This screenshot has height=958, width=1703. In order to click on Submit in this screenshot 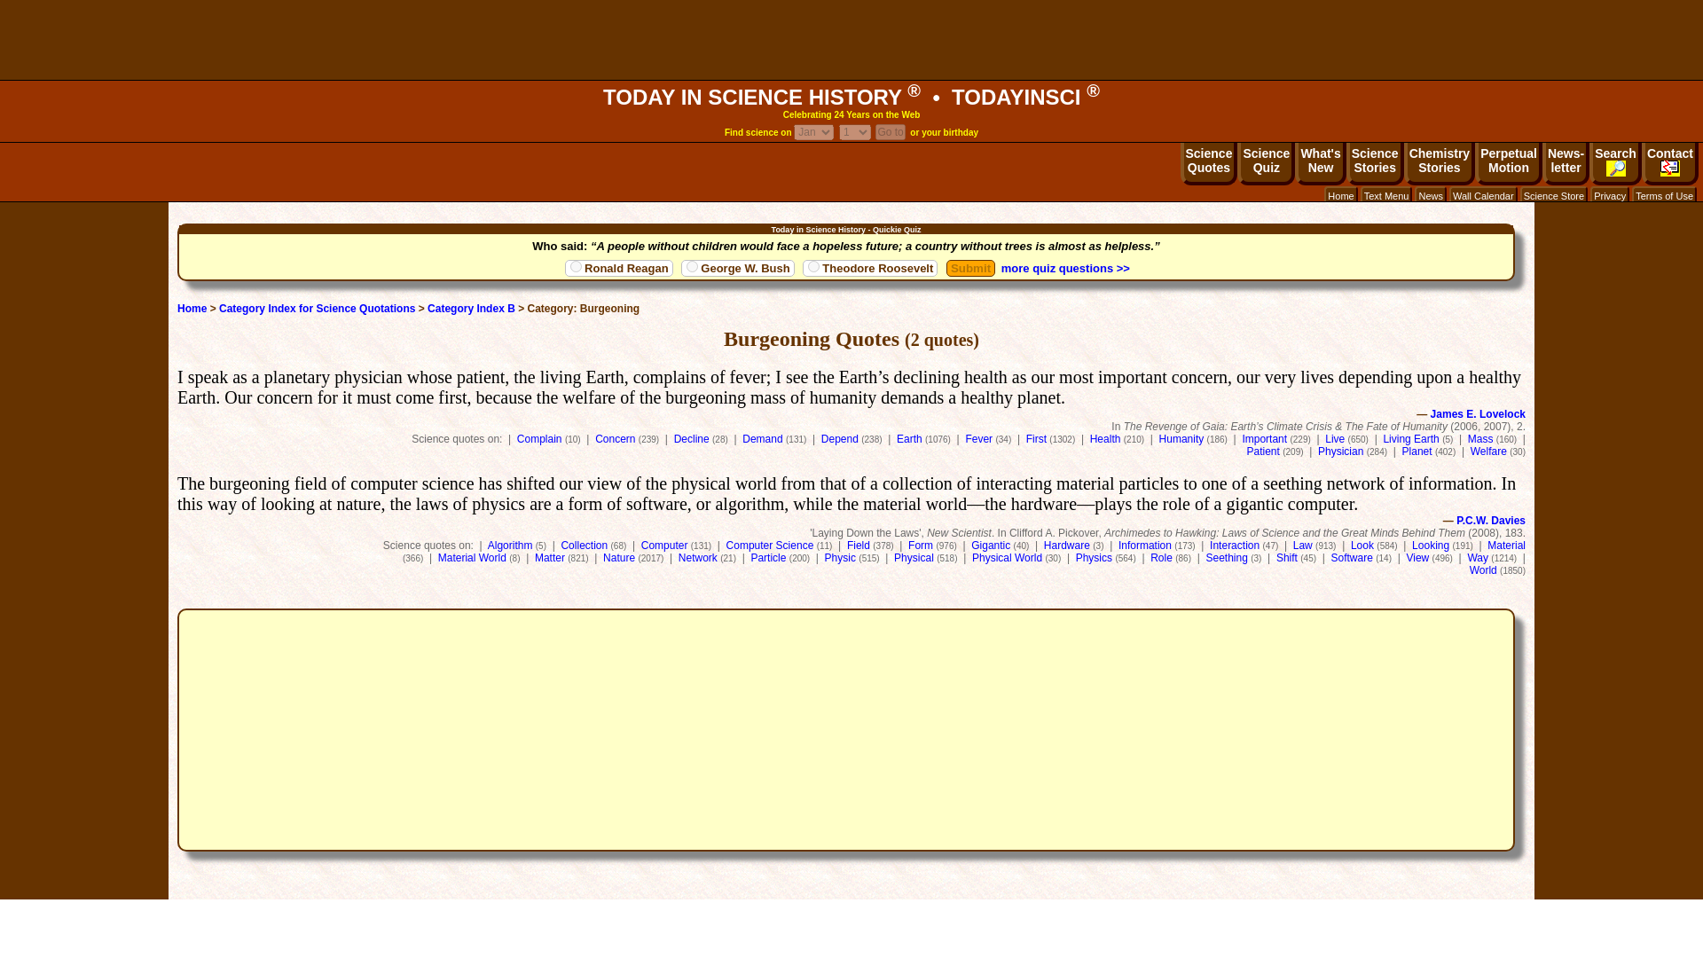, I will do `click(970, 268)`.